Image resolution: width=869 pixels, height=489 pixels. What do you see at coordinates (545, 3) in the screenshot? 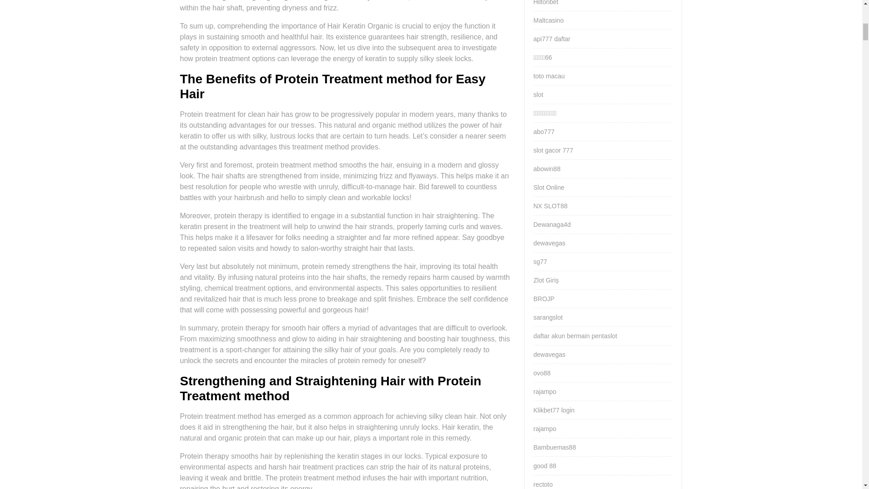
I see `Hiltonbet` at bounding box center [545, 3].